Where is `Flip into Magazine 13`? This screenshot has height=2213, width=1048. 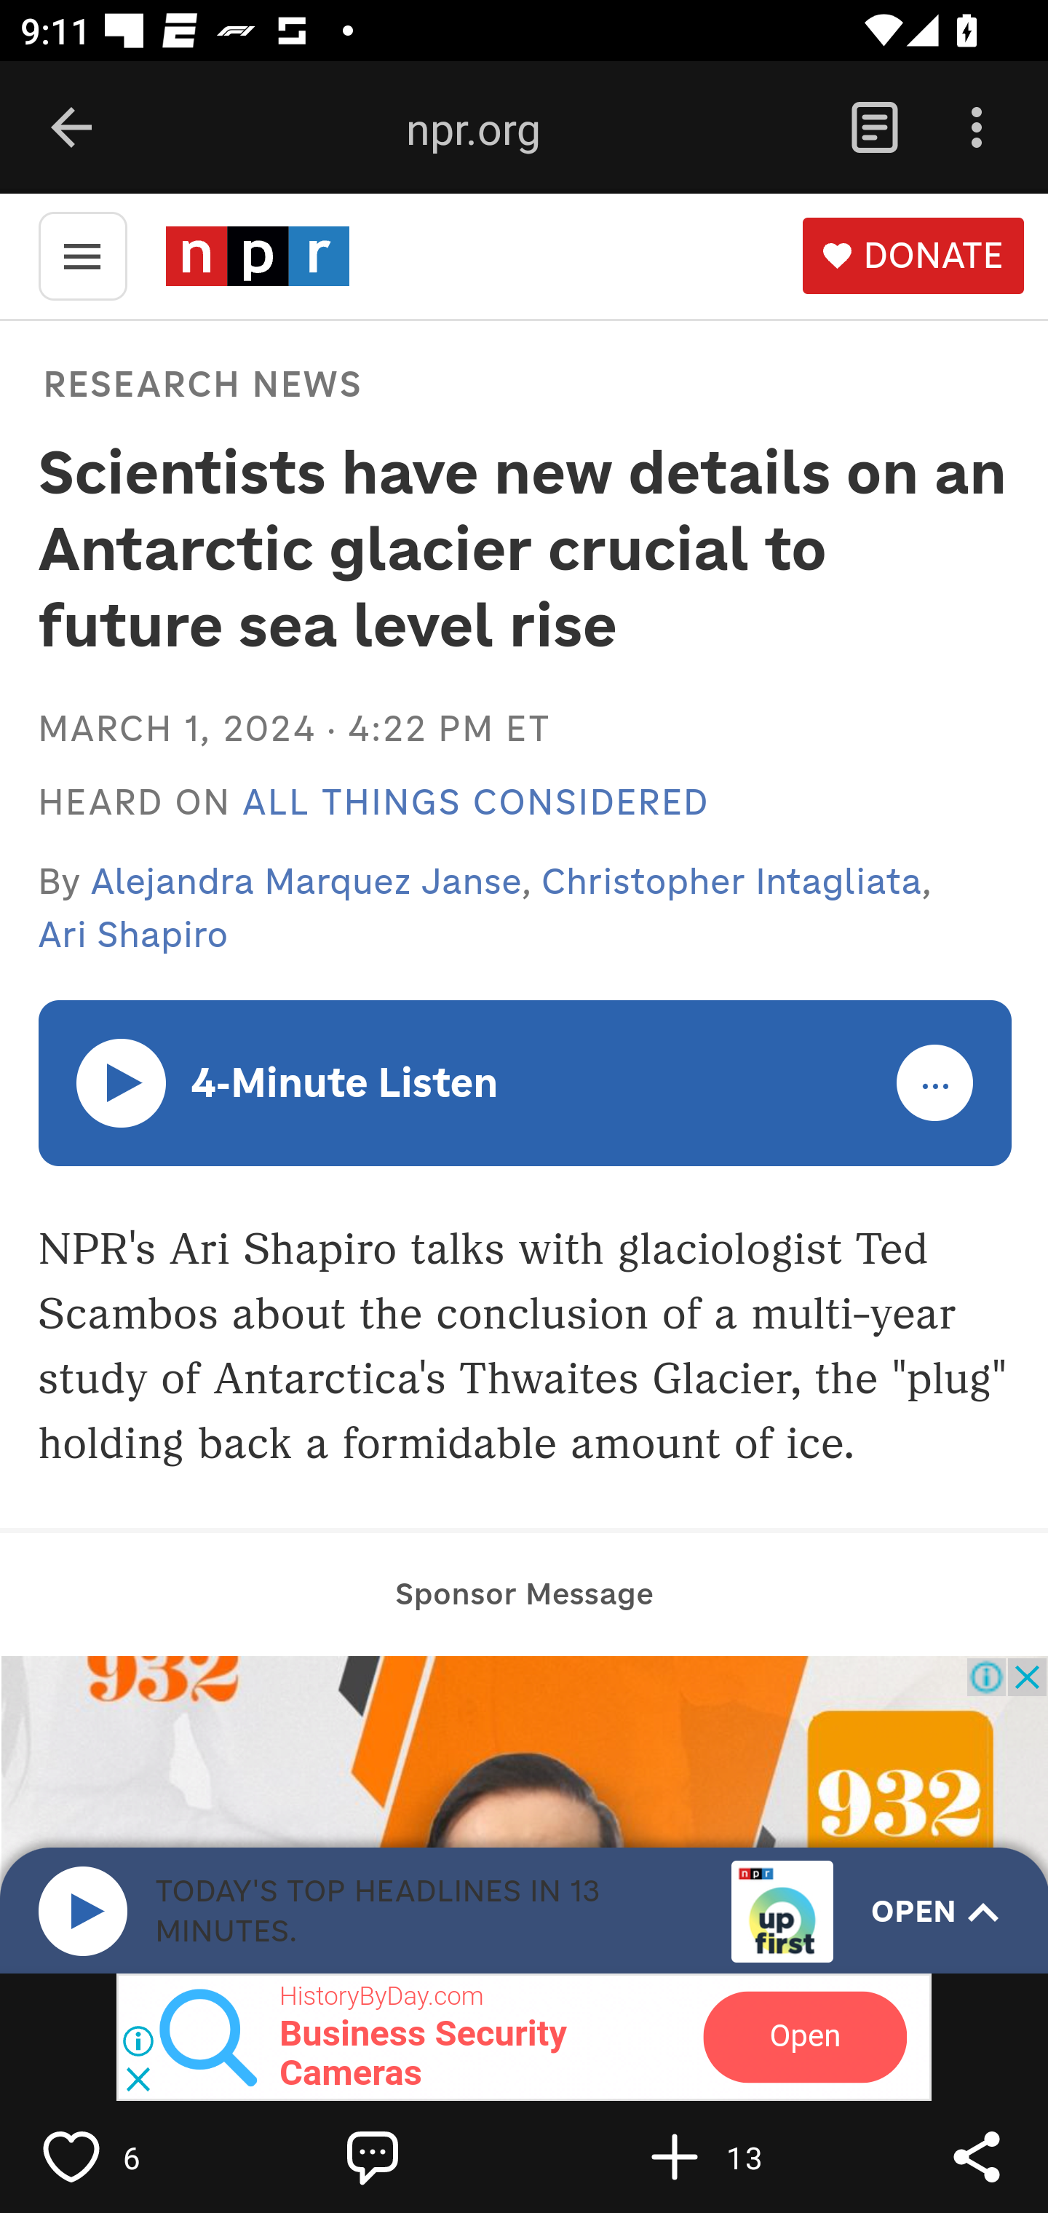
Flip into Magazine 13 is located at coordinates (735, 2156).